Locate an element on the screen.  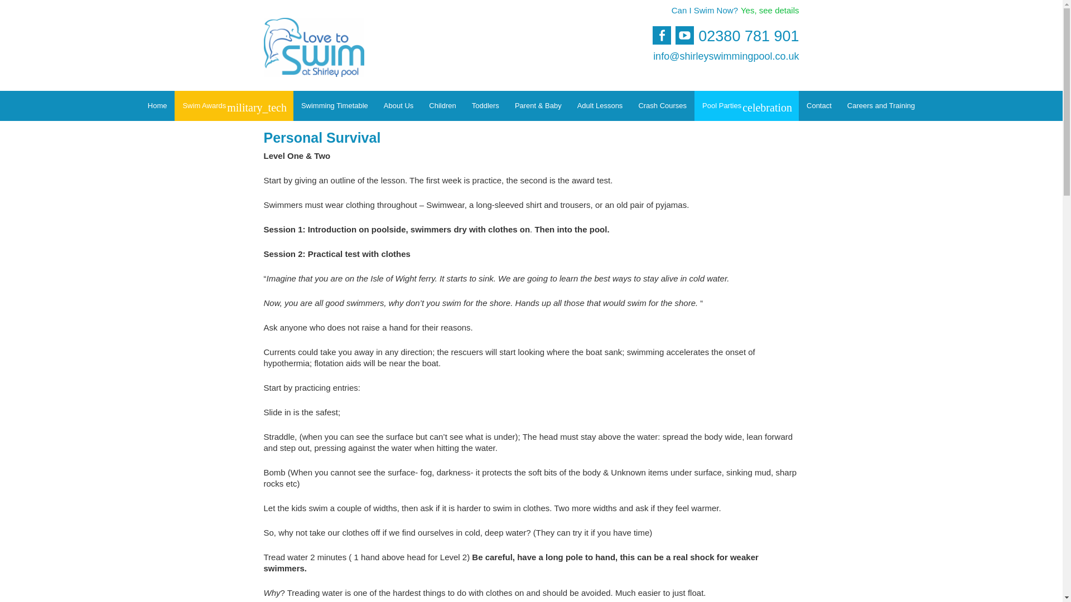
Swimming Timetable is located at coordinates (335, 106).